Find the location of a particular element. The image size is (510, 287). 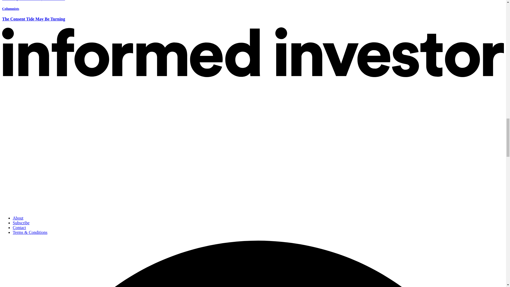

About is located at coordinates (18, 218).